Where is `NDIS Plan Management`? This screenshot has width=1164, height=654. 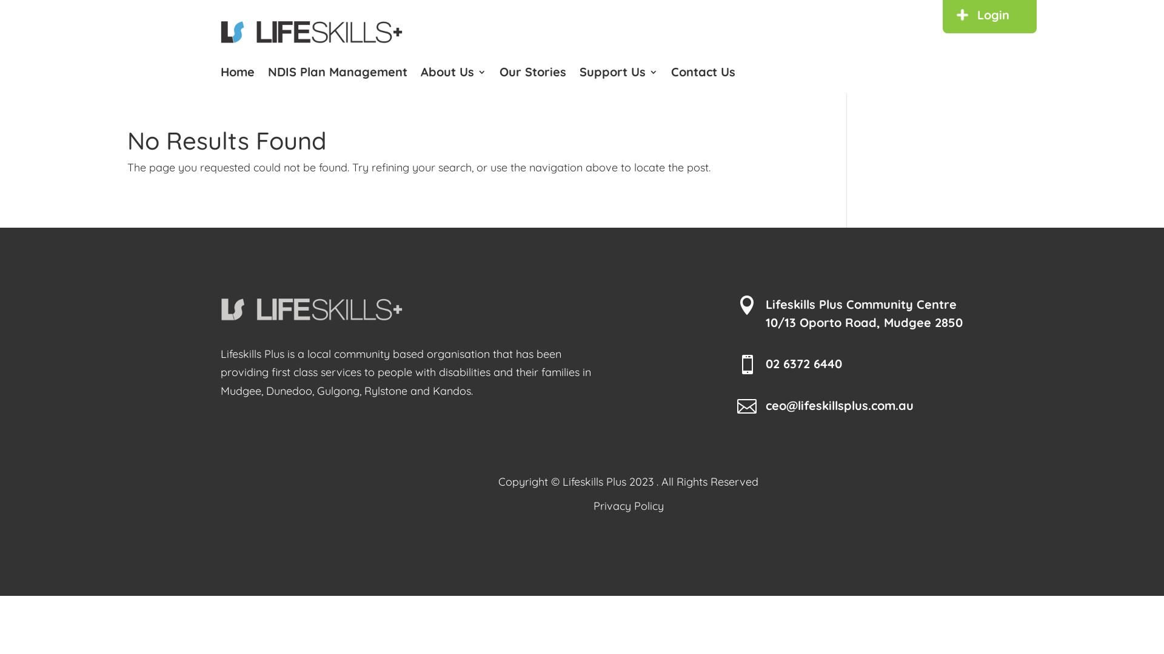 NDIS Plan Management is located at coordinates (338, 74).